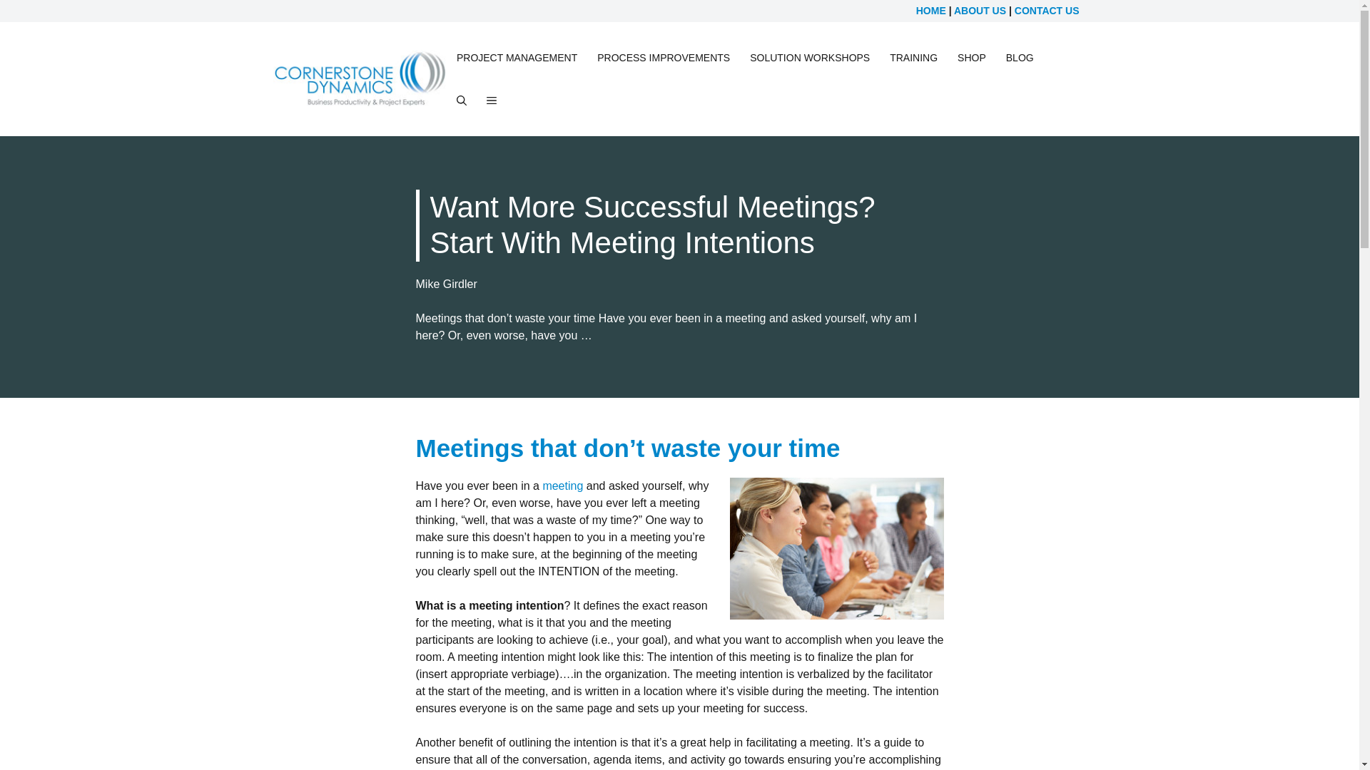 This screenshot has width=1370, height=770. Describe the element at coordinates (664, 57) in the screenshot. I see `PROCESS IMPROVEMENTS` at that location.